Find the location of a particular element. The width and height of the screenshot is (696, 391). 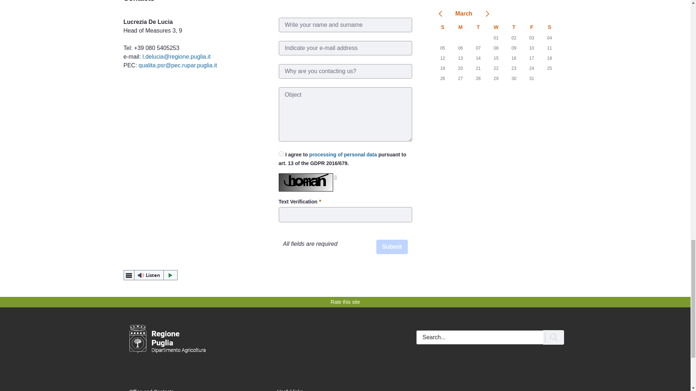

Name is located at coordinates (345, 25).